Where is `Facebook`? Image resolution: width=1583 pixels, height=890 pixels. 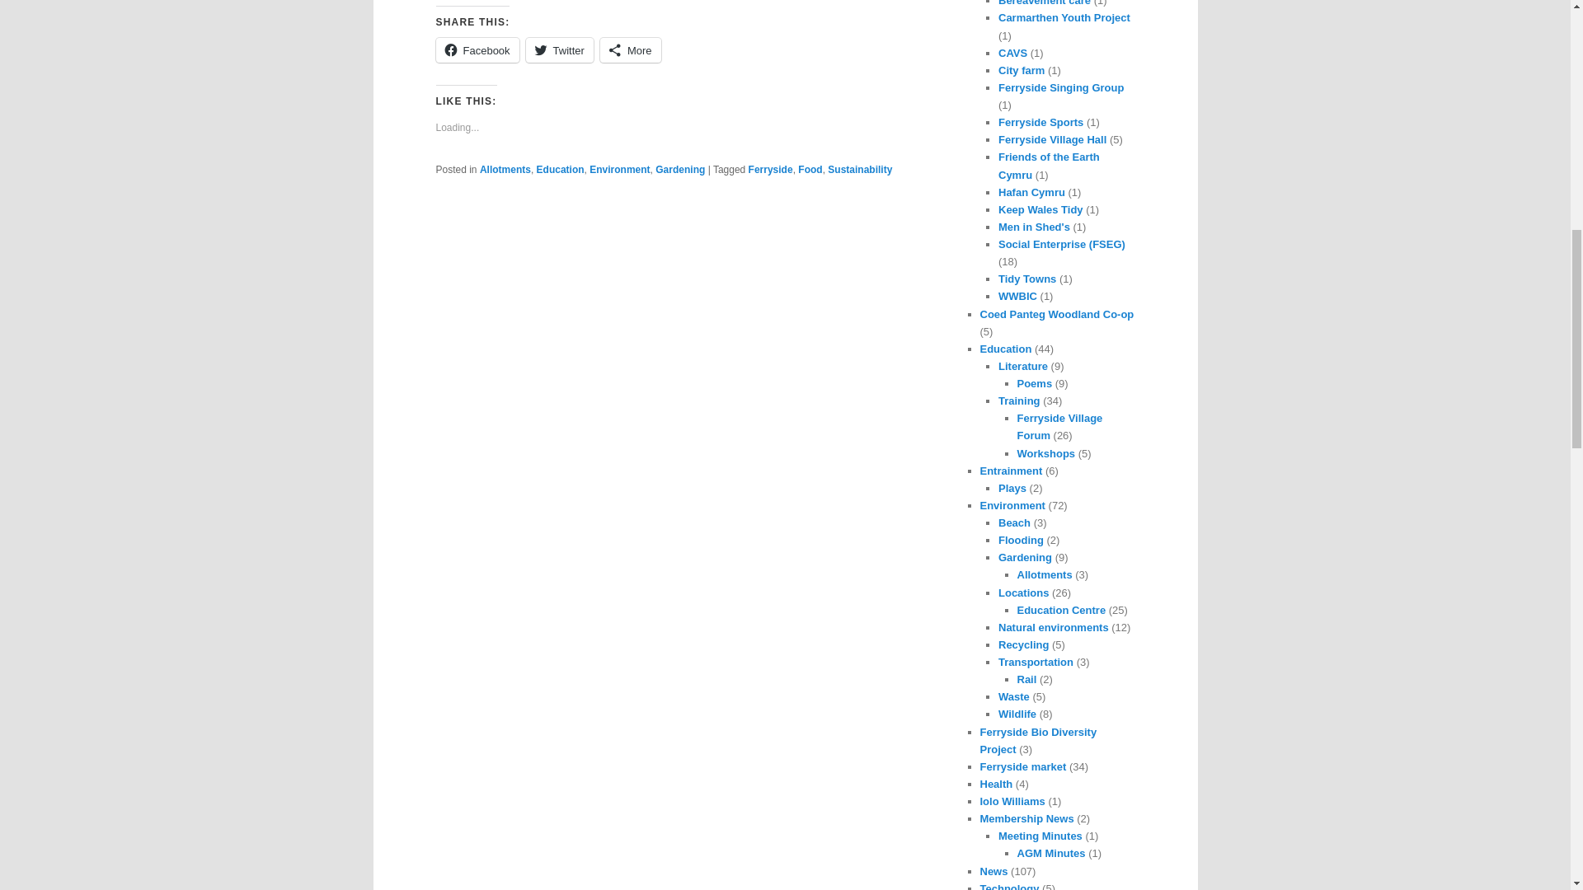
Facebook is located at coordinates (477, 49).